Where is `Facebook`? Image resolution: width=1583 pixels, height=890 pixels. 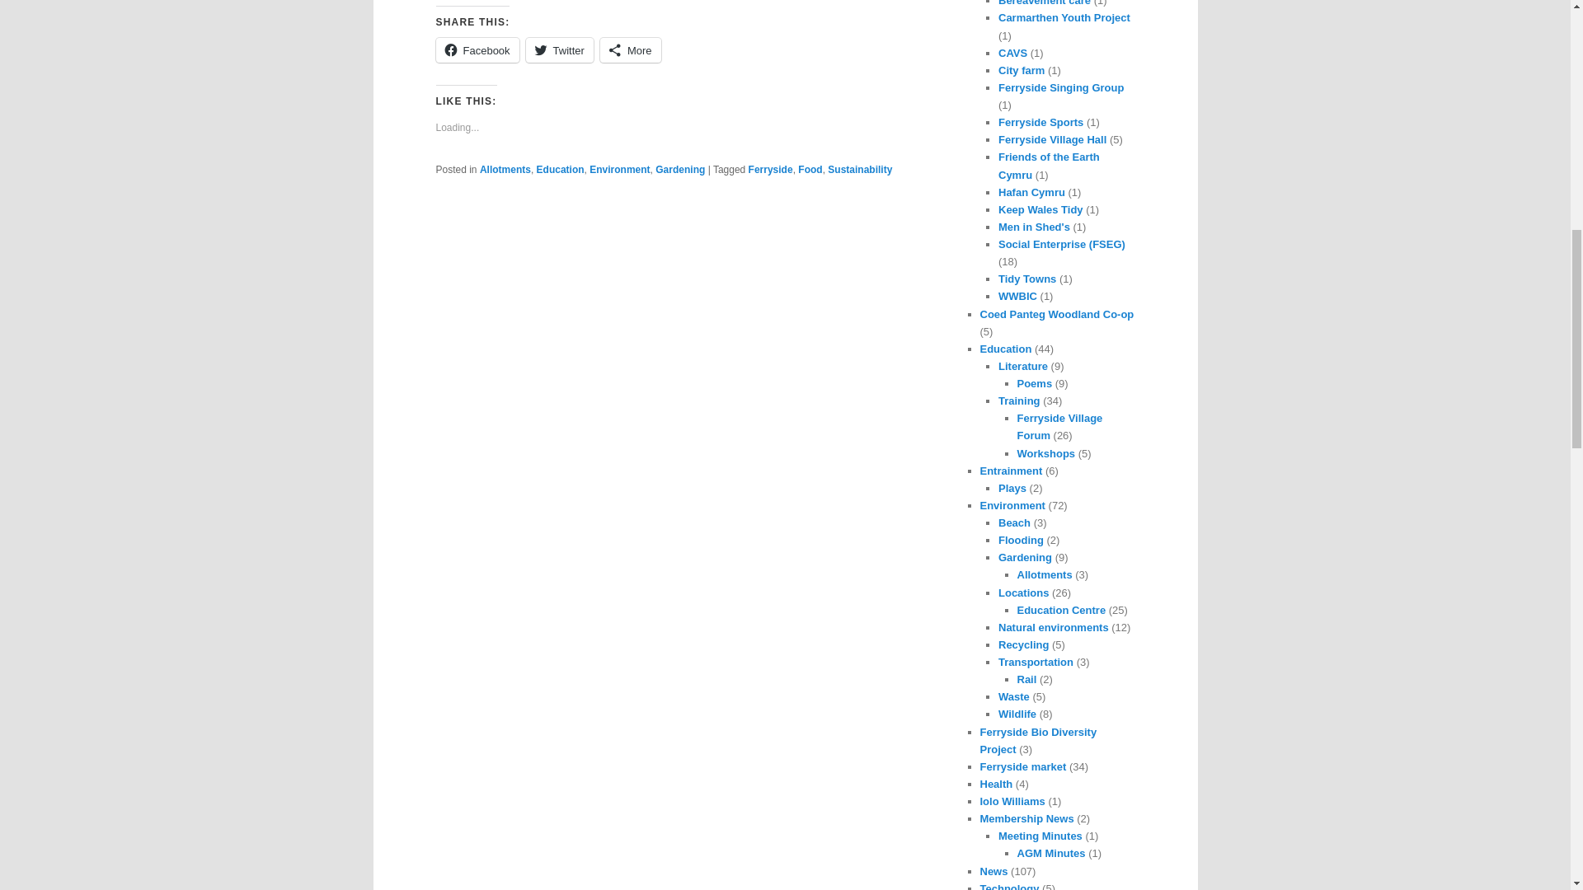
Facebook is located at coordinates (477, 49).